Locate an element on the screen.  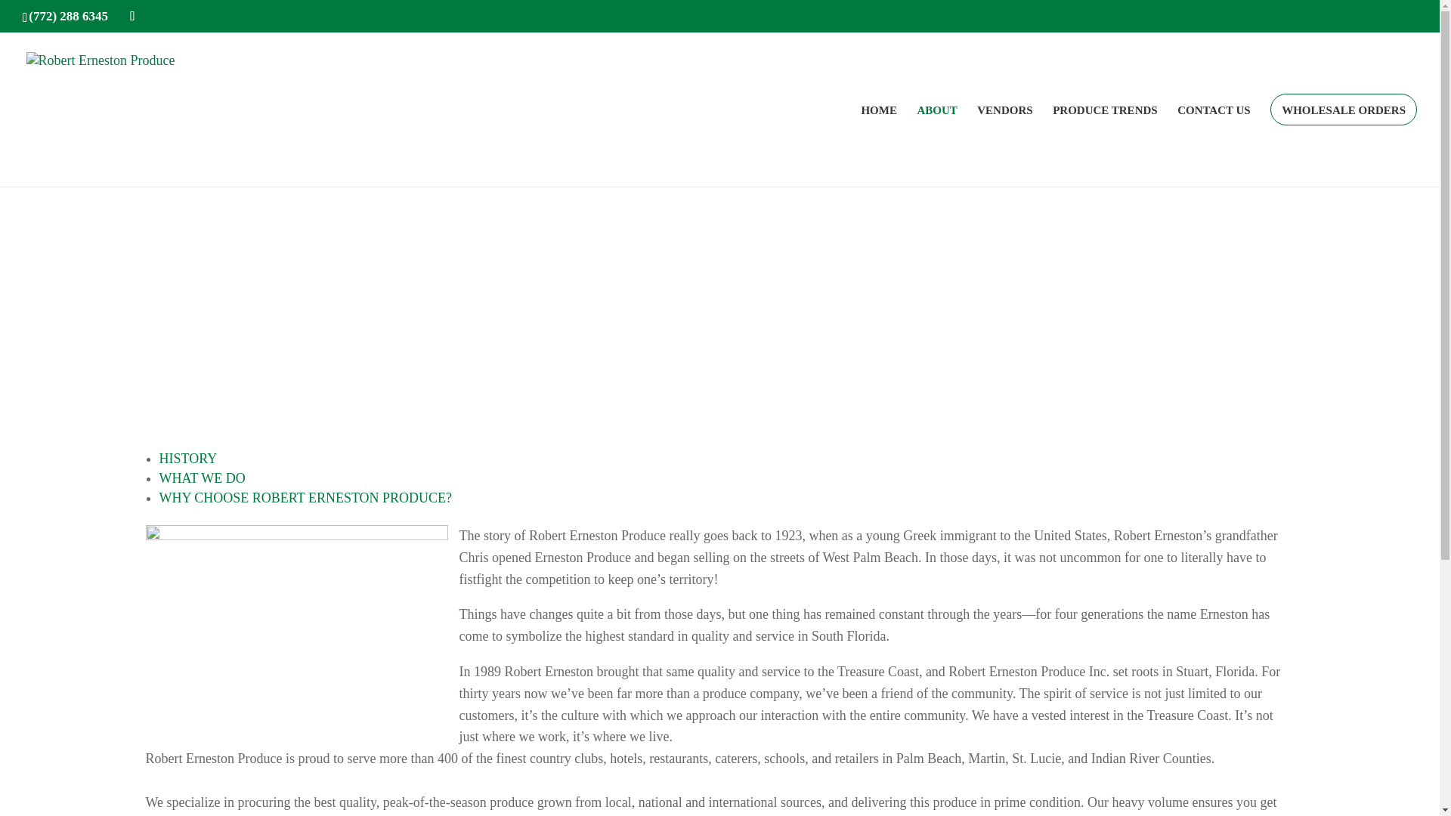
ABOUT is located at coordinates (936, 146).